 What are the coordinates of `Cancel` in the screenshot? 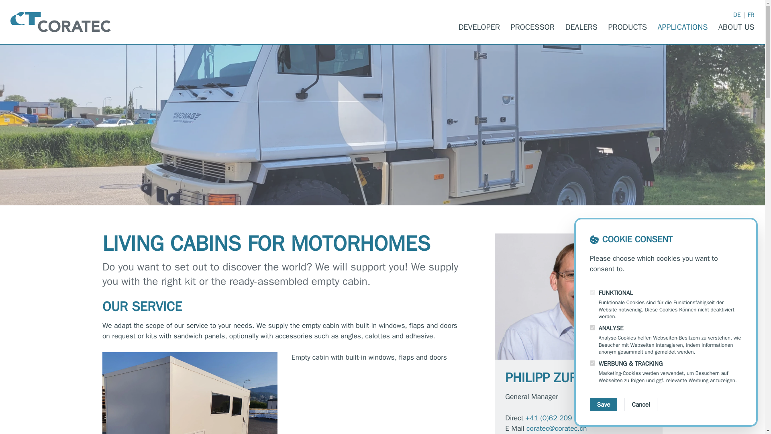 It's located at (641, 404).